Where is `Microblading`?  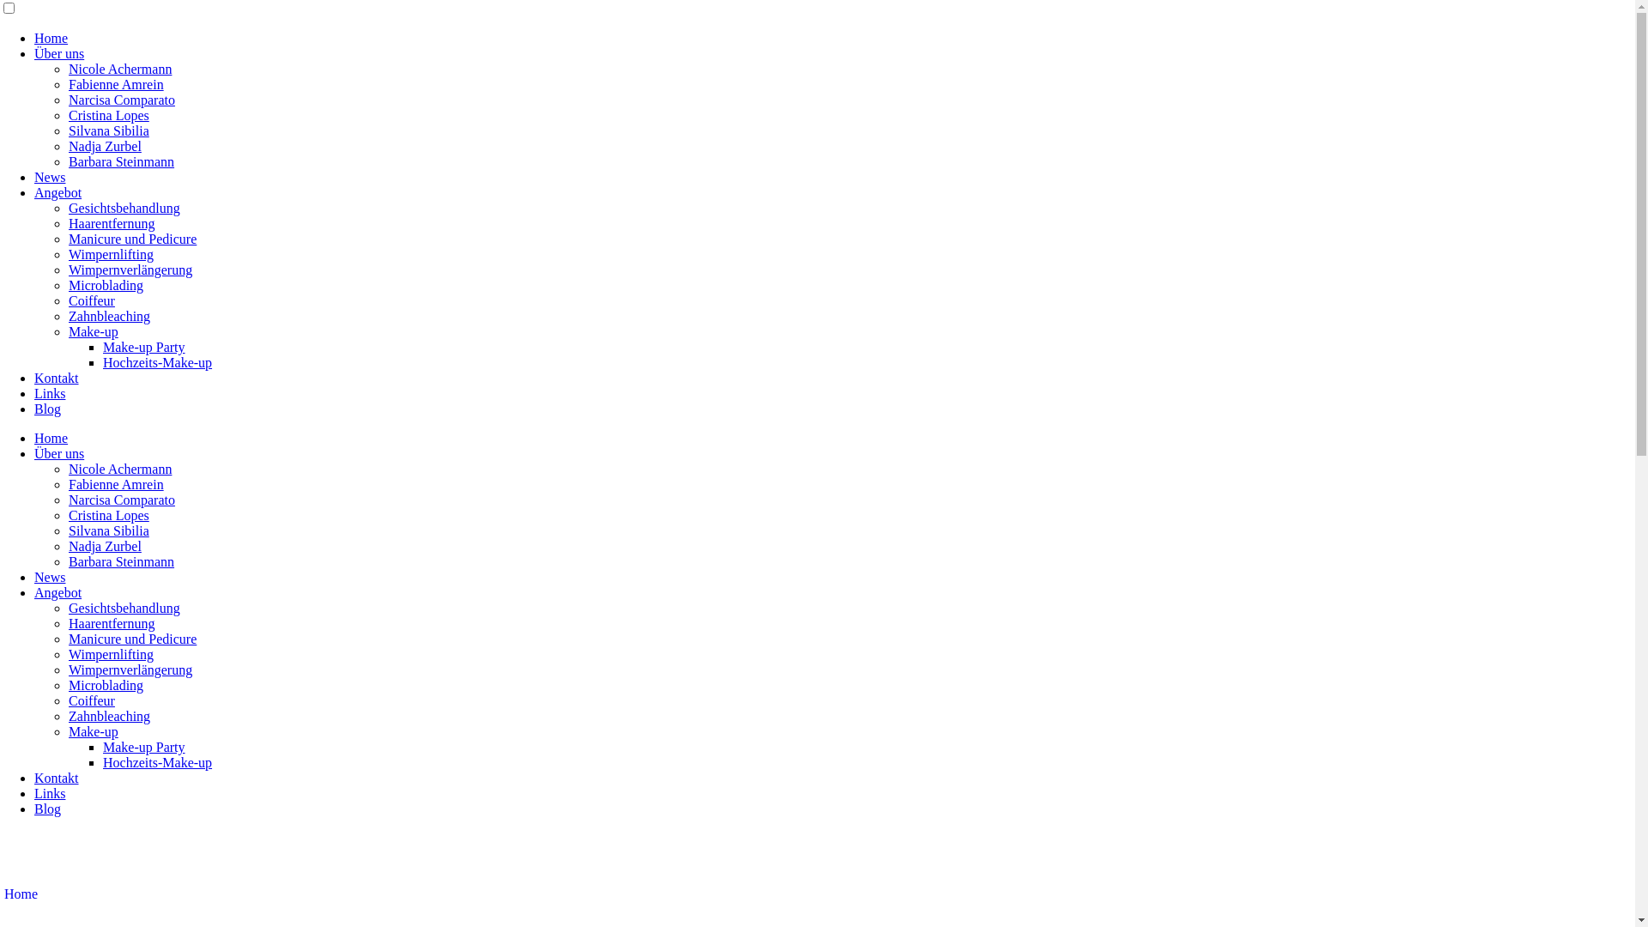 Microblading is located at coordinates (106, 285).